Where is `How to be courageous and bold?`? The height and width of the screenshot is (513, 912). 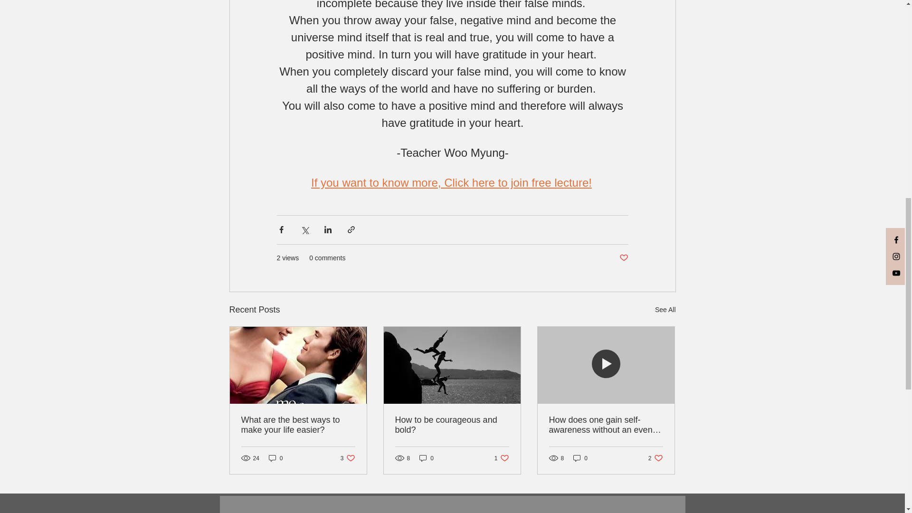 How to be courageous and bold? is located at coordinates (580, 458).